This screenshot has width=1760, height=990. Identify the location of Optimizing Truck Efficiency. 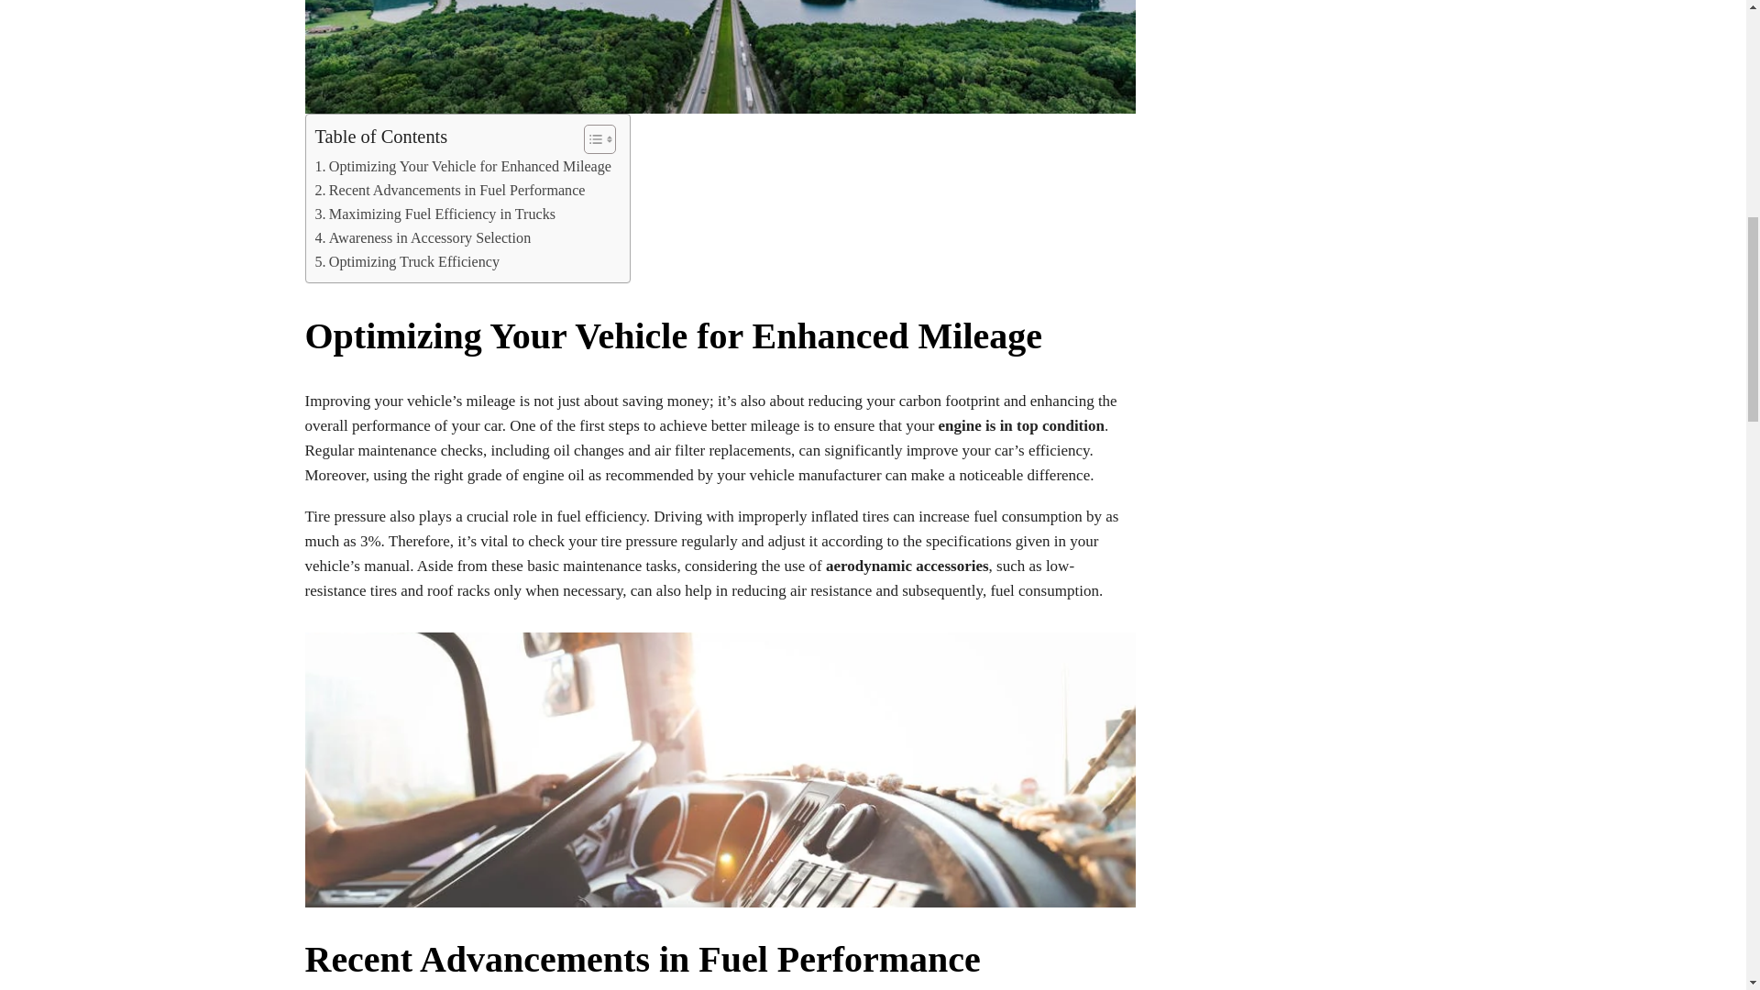
(407, 262).